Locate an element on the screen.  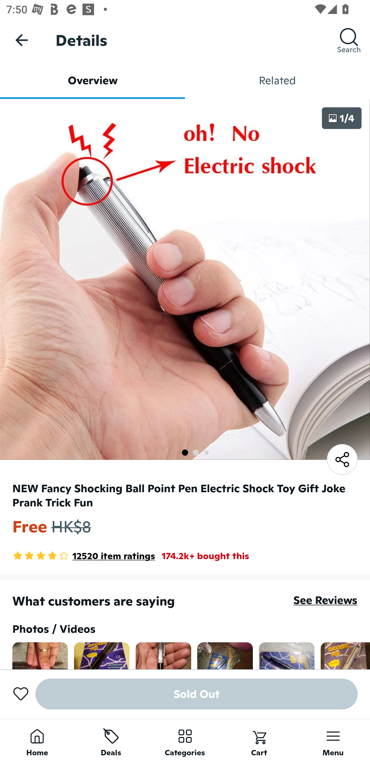
Menu is located at coordinates (333, 740).